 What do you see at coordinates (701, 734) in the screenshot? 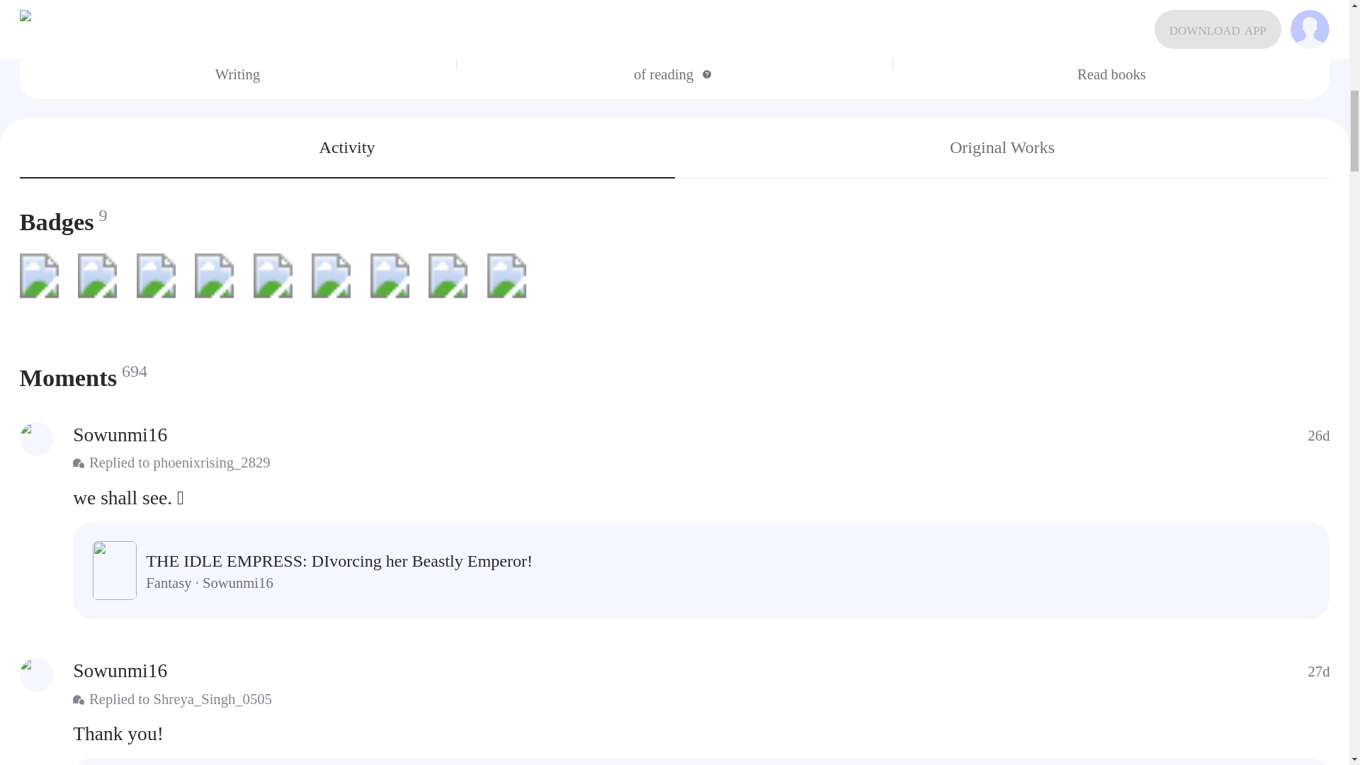
I see `reply` at bounding box center [701, 734].